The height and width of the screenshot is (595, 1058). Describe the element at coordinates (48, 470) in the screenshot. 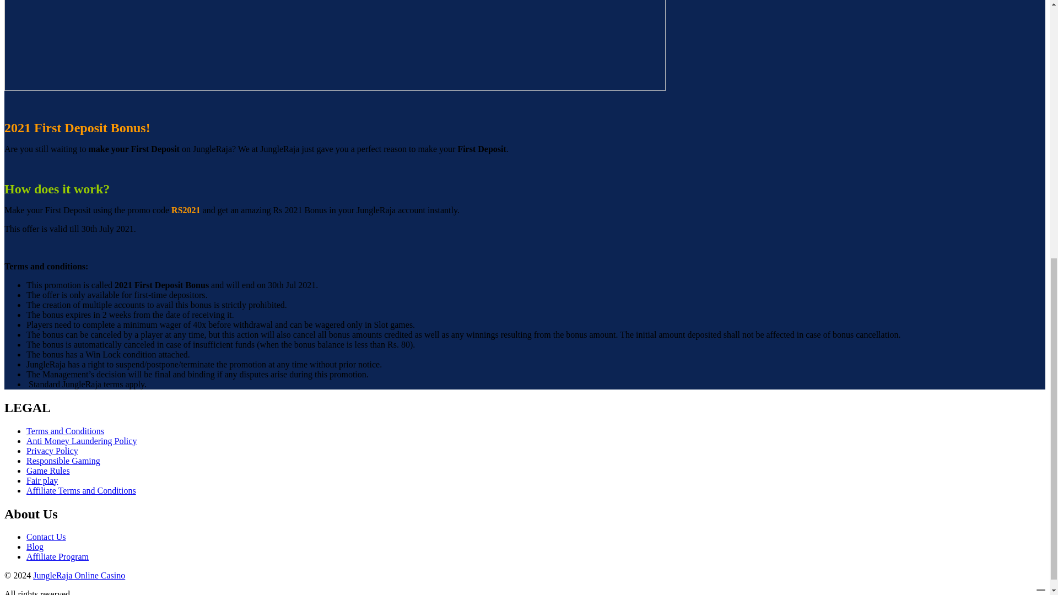

I see `Game Rules` at that location.